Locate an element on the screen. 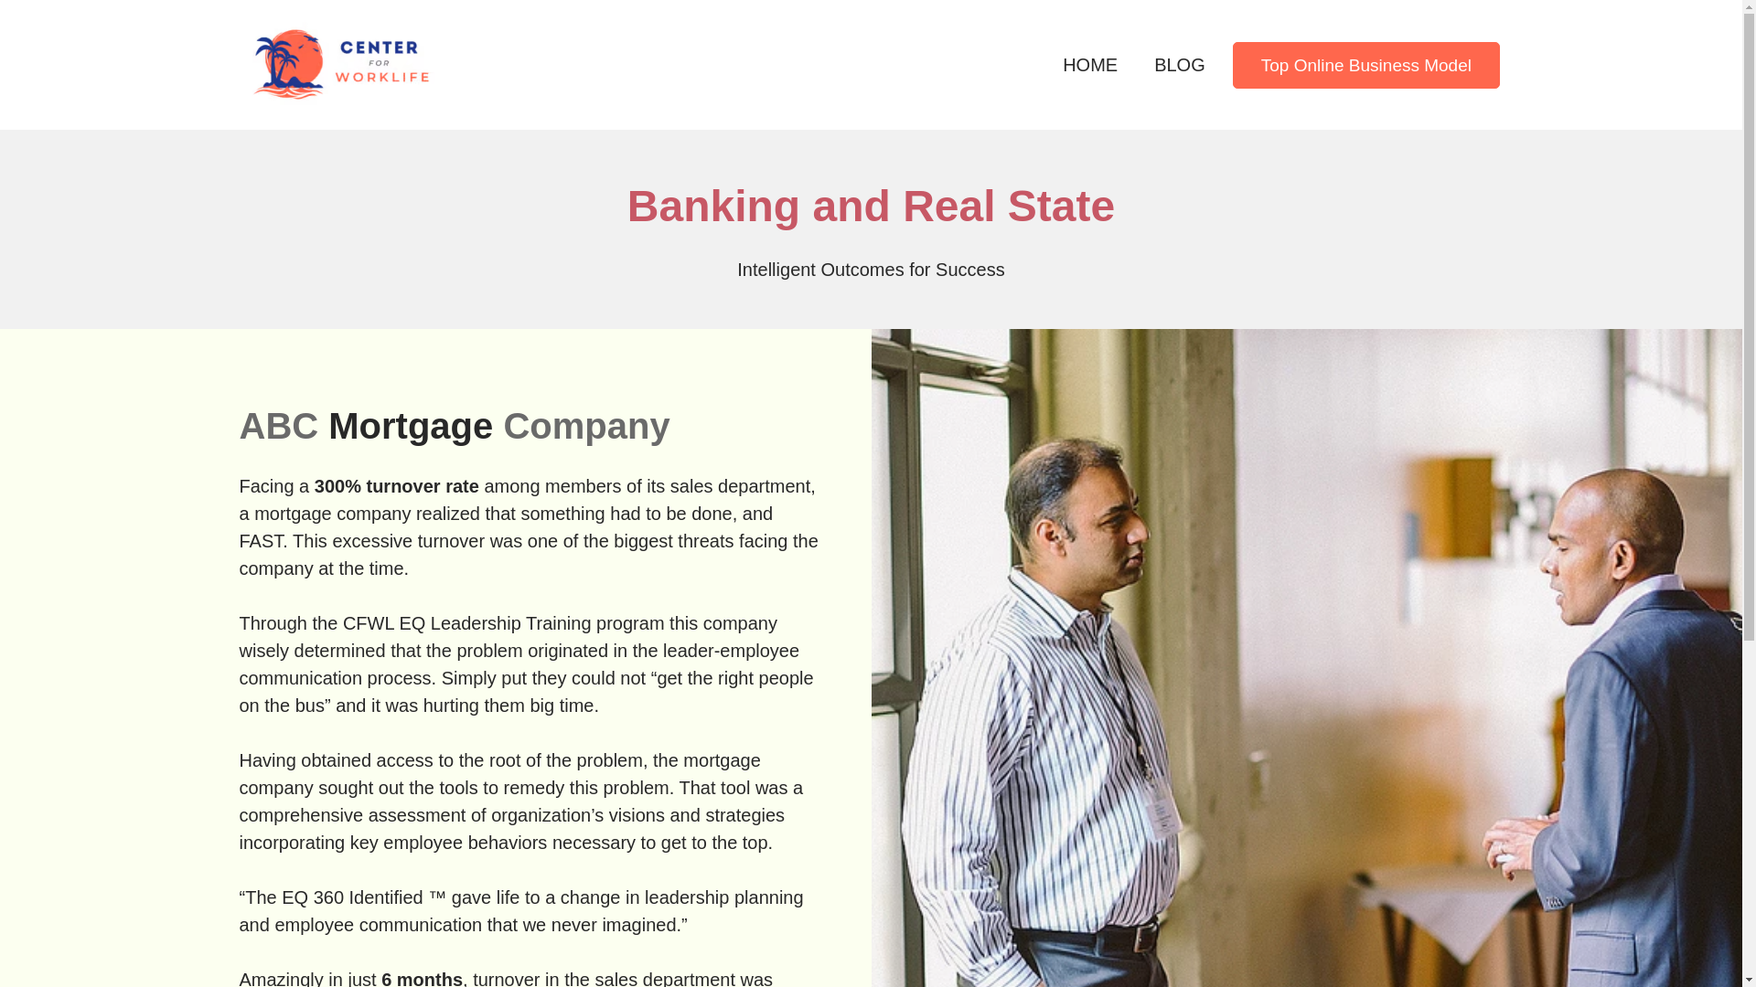  Top Online Business Model is located at coordinates (1365, 66).